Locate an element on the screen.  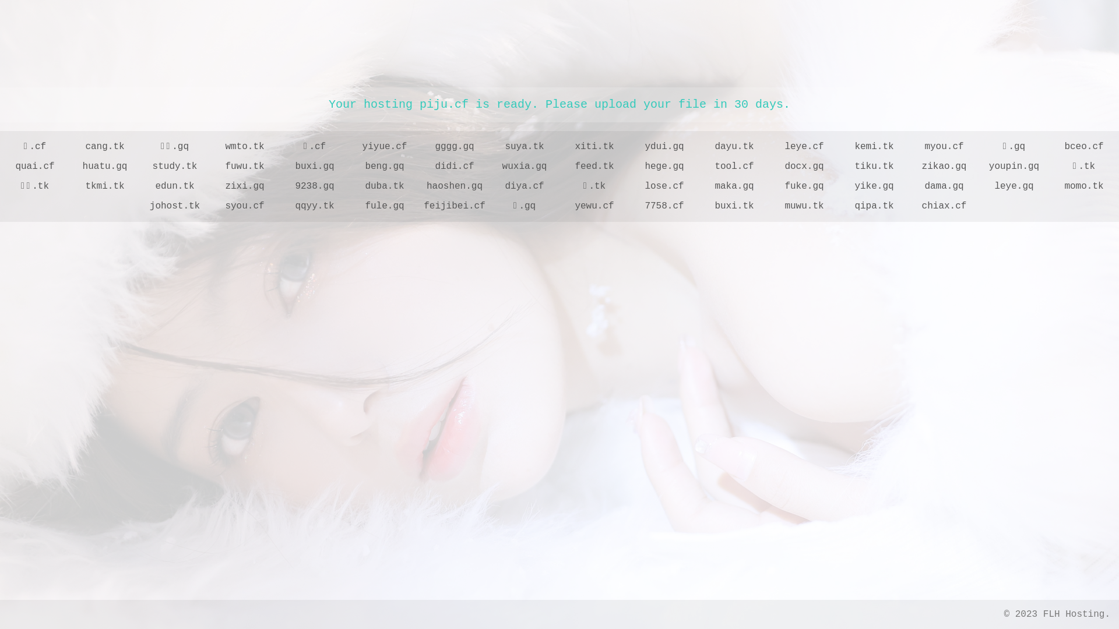
zikao.gq is located at coordinates (944, 167).